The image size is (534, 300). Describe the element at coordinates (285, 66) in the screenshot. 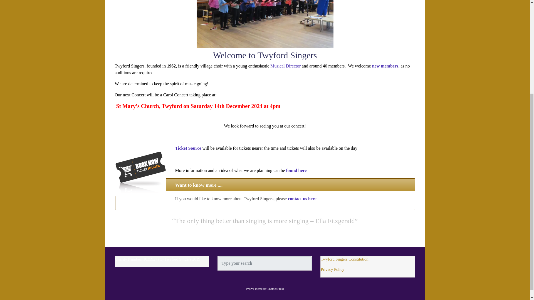

I see `Musical Director` at that location.